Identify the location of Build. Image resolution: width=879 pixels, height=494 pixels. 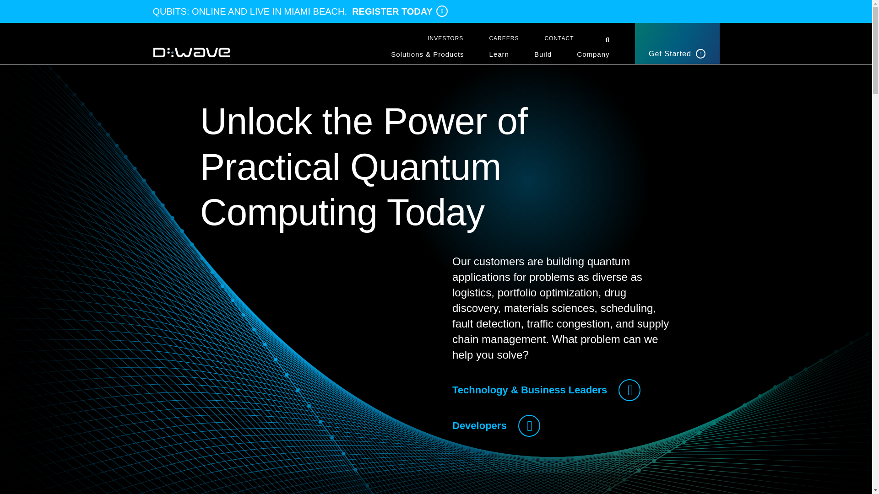
(543, 57).